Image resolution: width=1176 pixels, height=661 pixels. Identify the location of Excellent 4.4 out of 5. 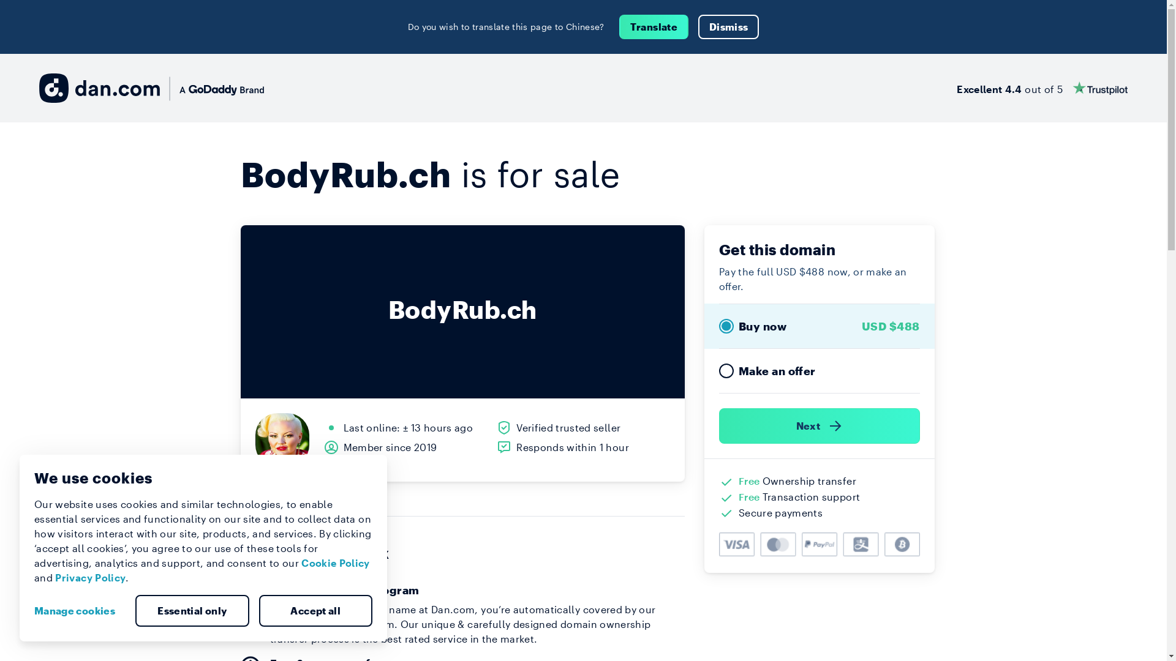
(1042, 88).